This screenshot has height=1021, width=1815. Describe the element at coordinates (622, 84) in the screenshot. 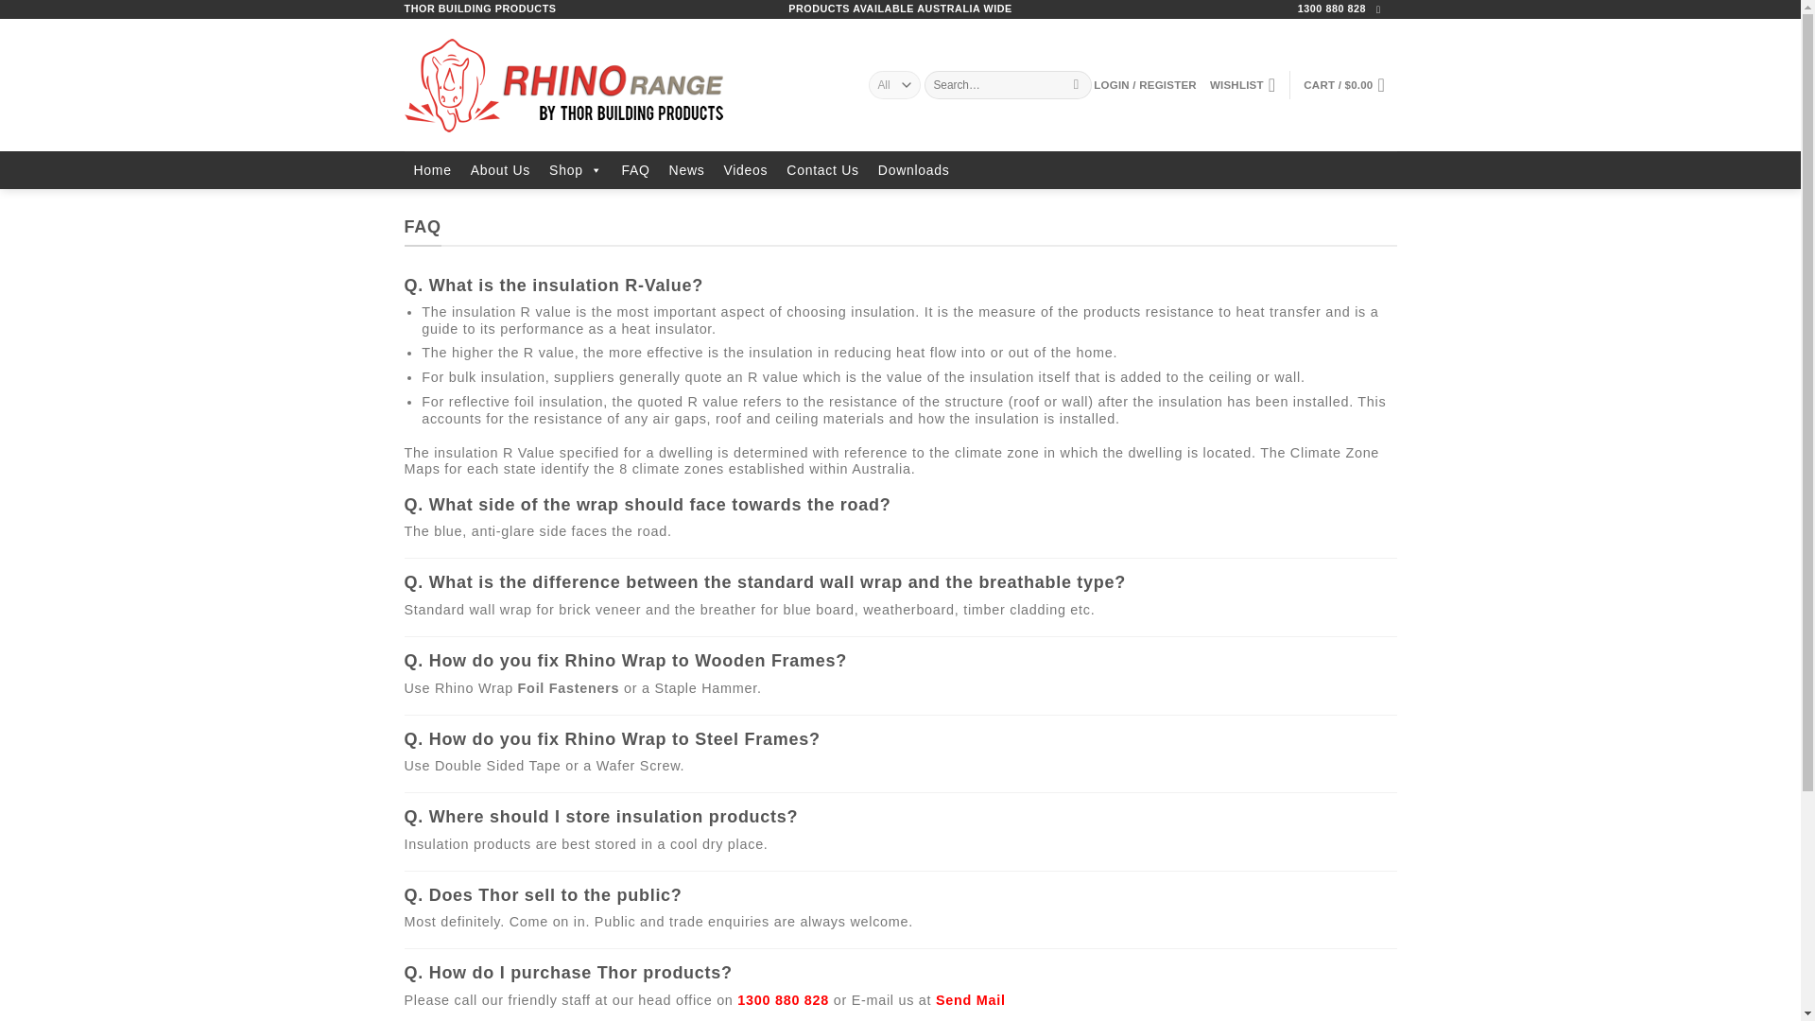

I see `THOR BUILDING PRODUCTS - RHINO Range of Products` at that location.